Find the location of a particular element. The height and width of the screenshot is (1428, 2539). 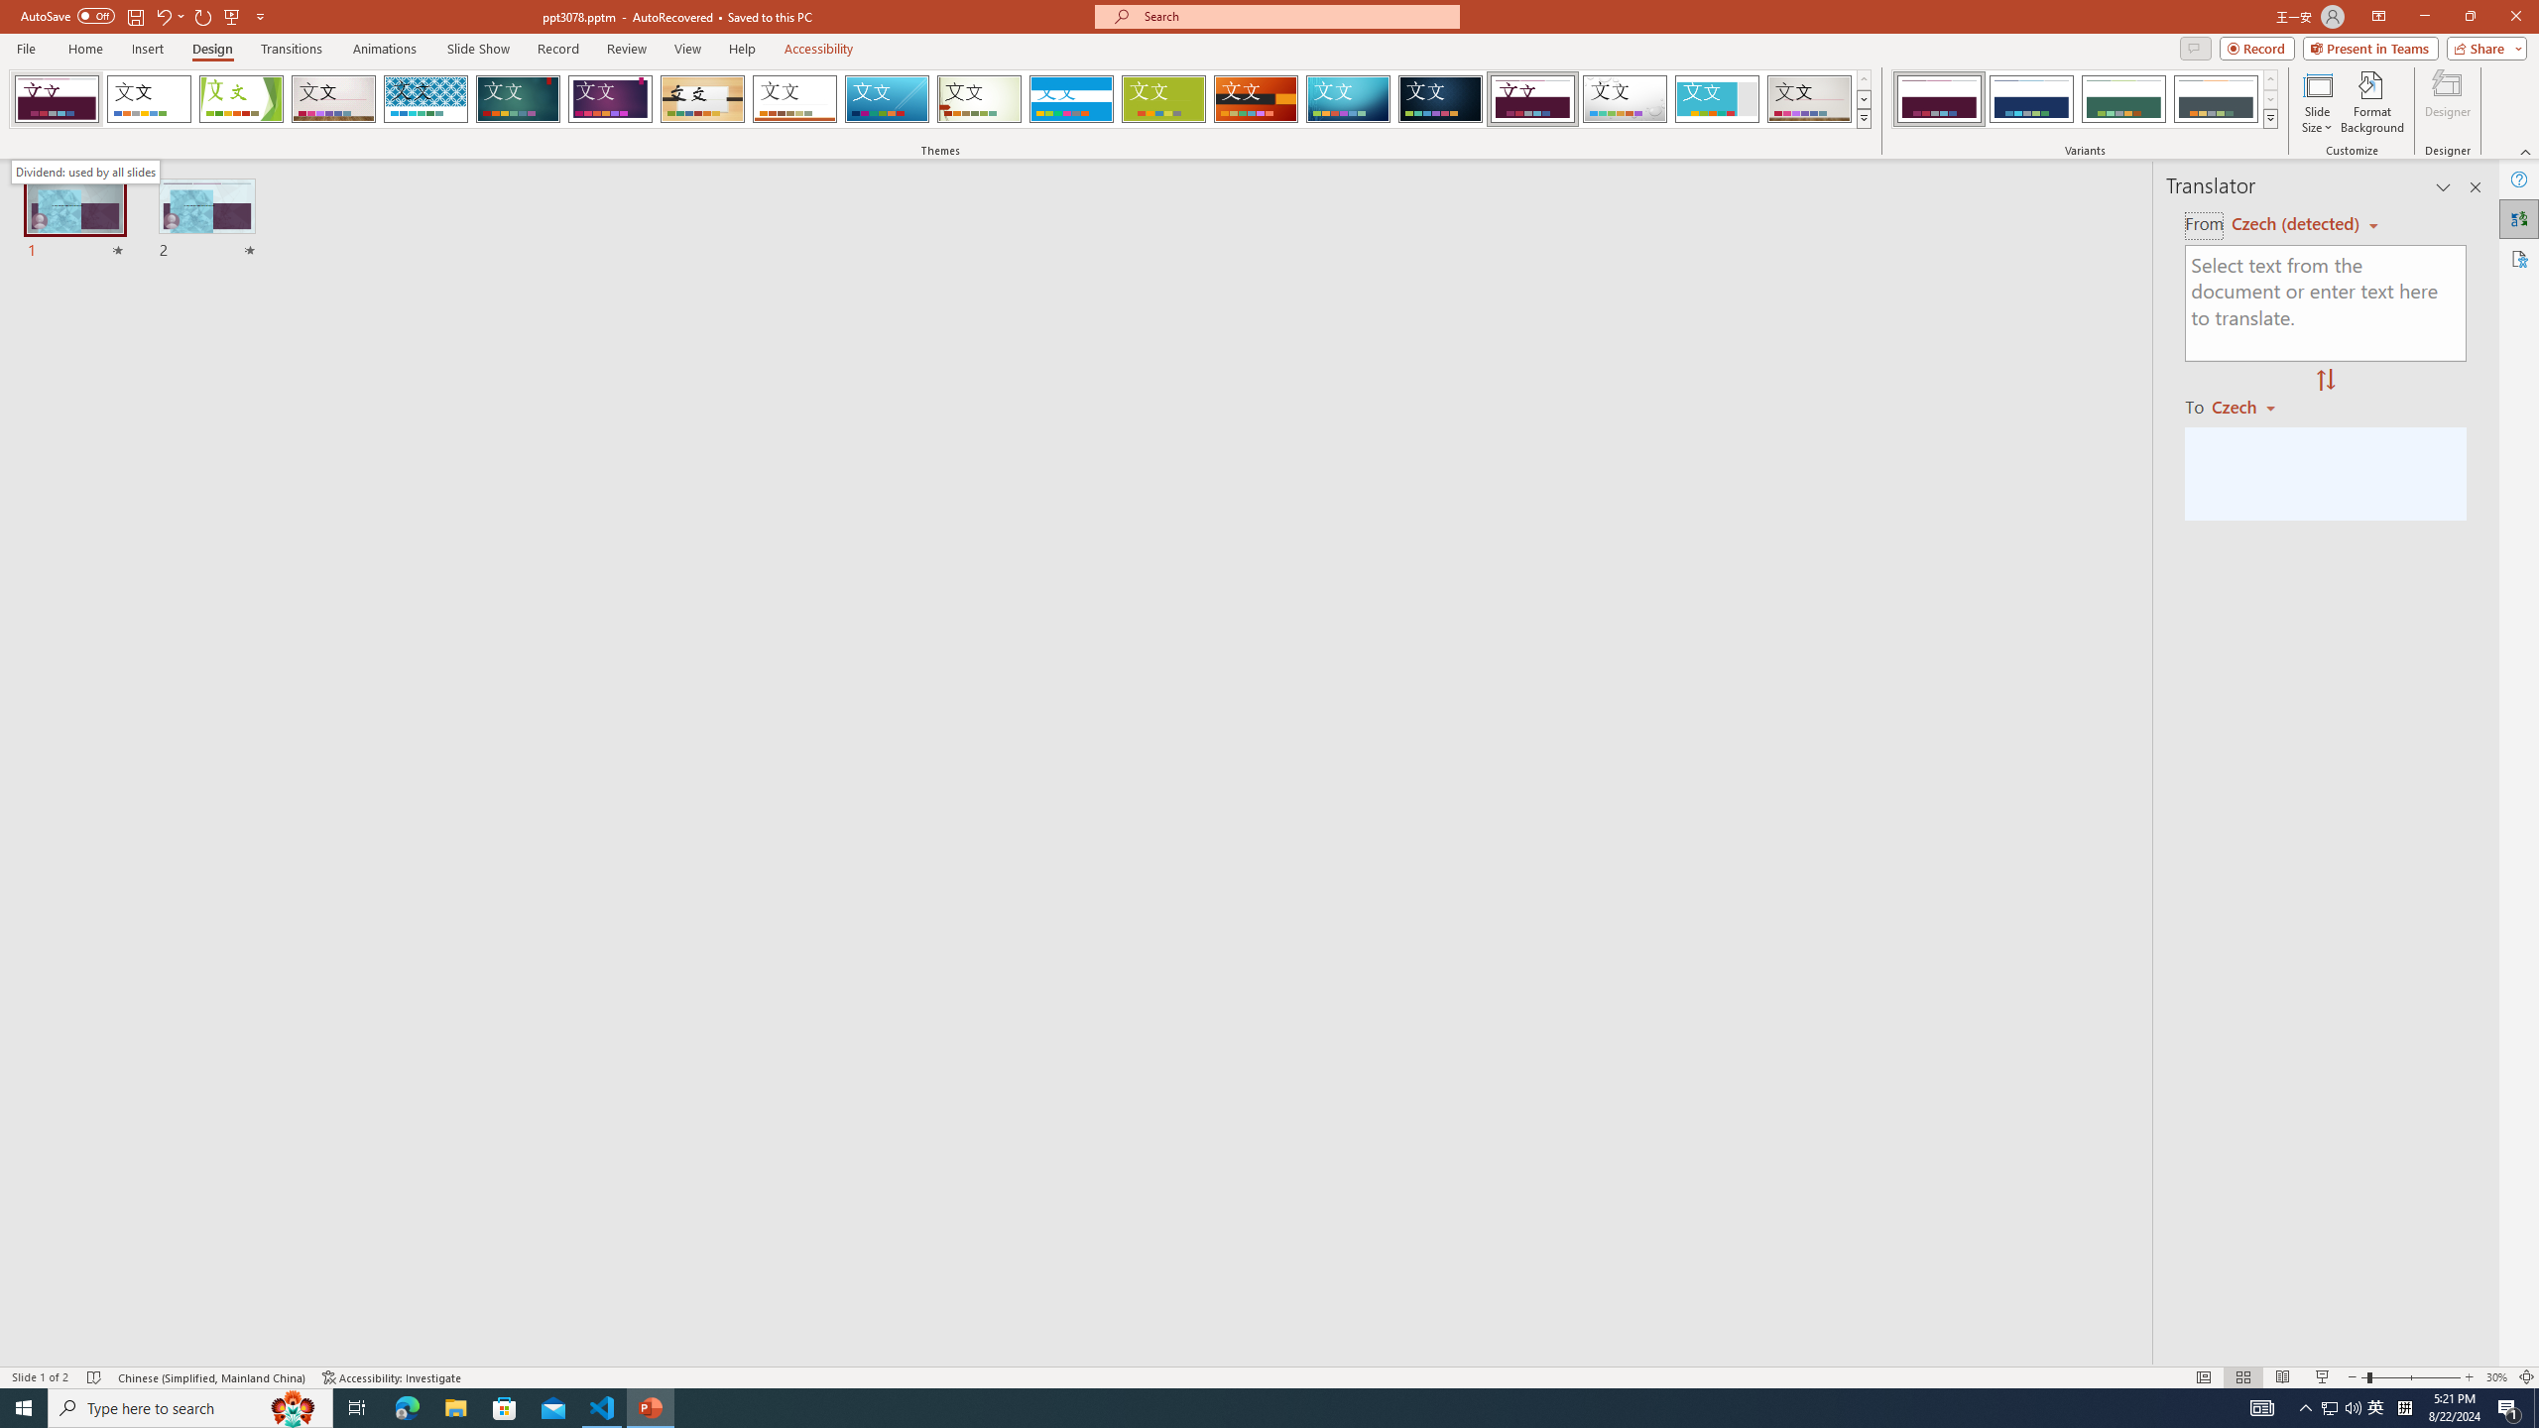

Ion Boardroom is located at coordinates (611, 99).